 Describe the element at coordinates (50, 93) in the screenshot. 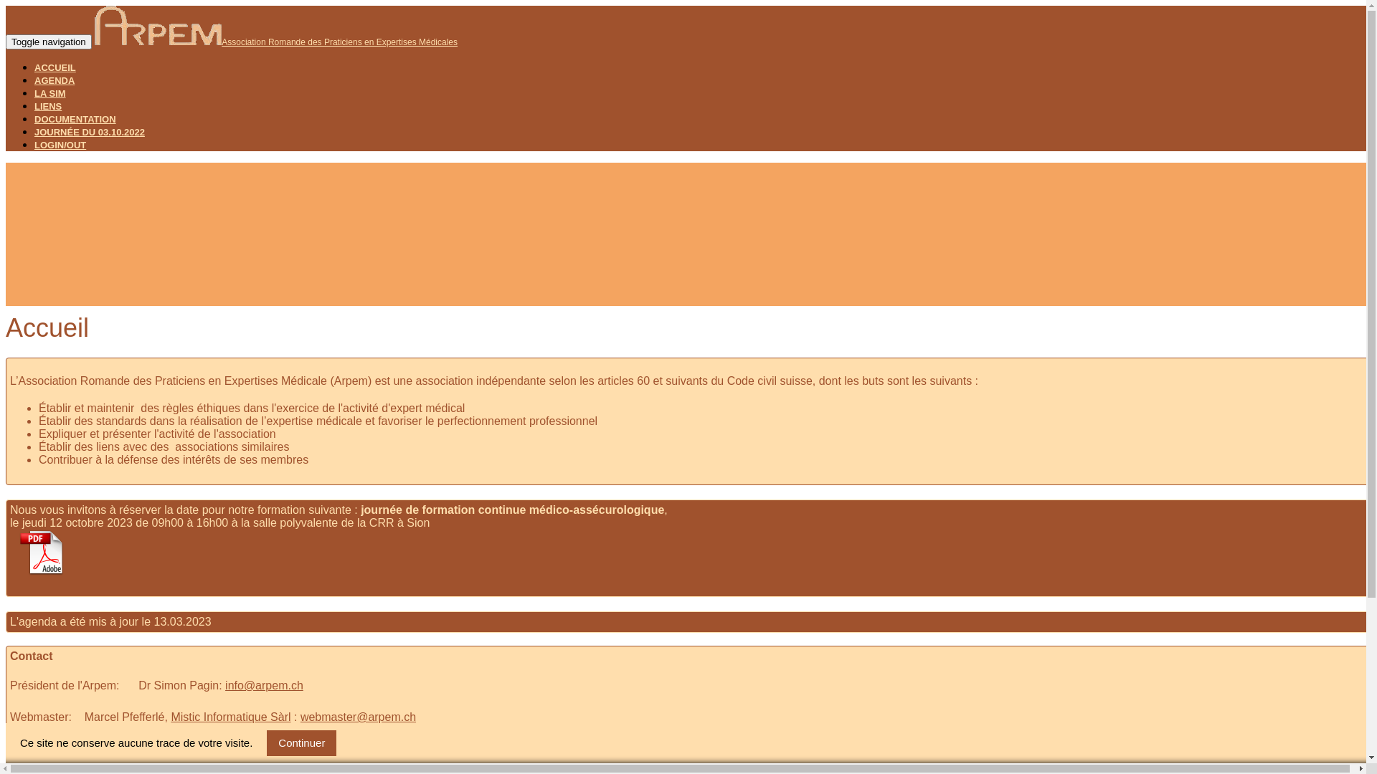

I see `LA SIM` at that location.